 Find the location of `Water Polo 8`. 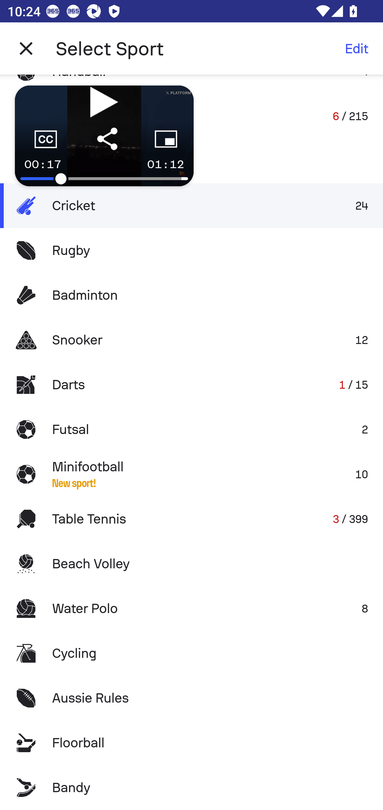

Water Polo 8 is located at coordinates (191, 609).